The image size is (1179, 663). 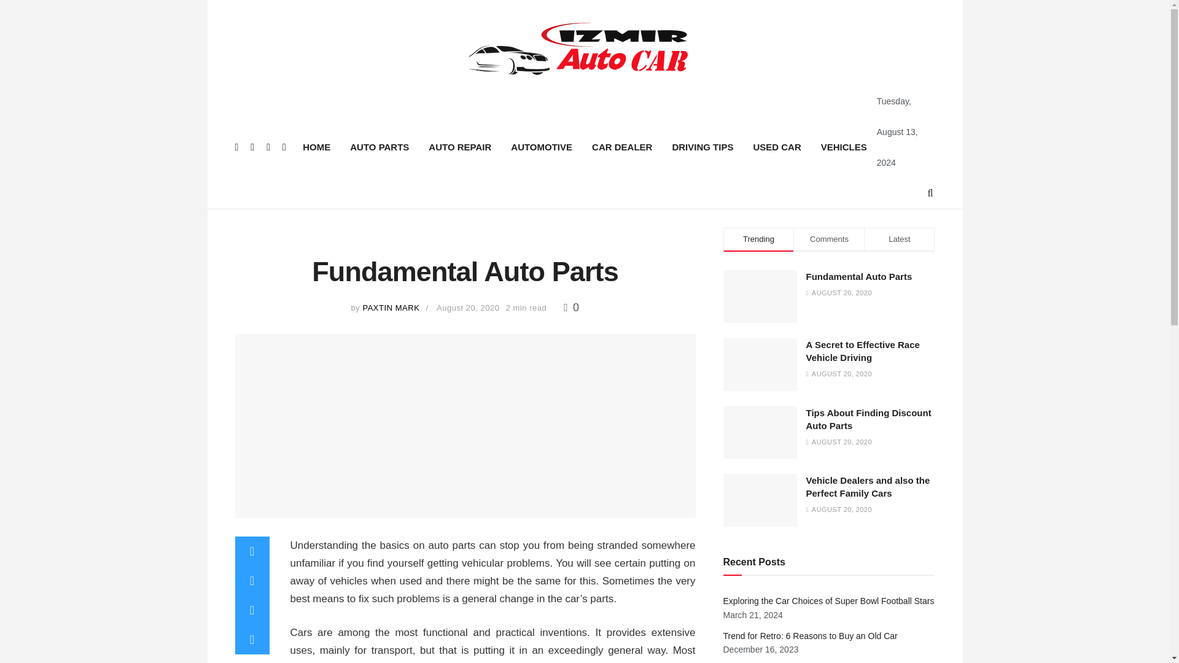 I want to click on AUTOMOTIVE, so click(x=542, y=147).